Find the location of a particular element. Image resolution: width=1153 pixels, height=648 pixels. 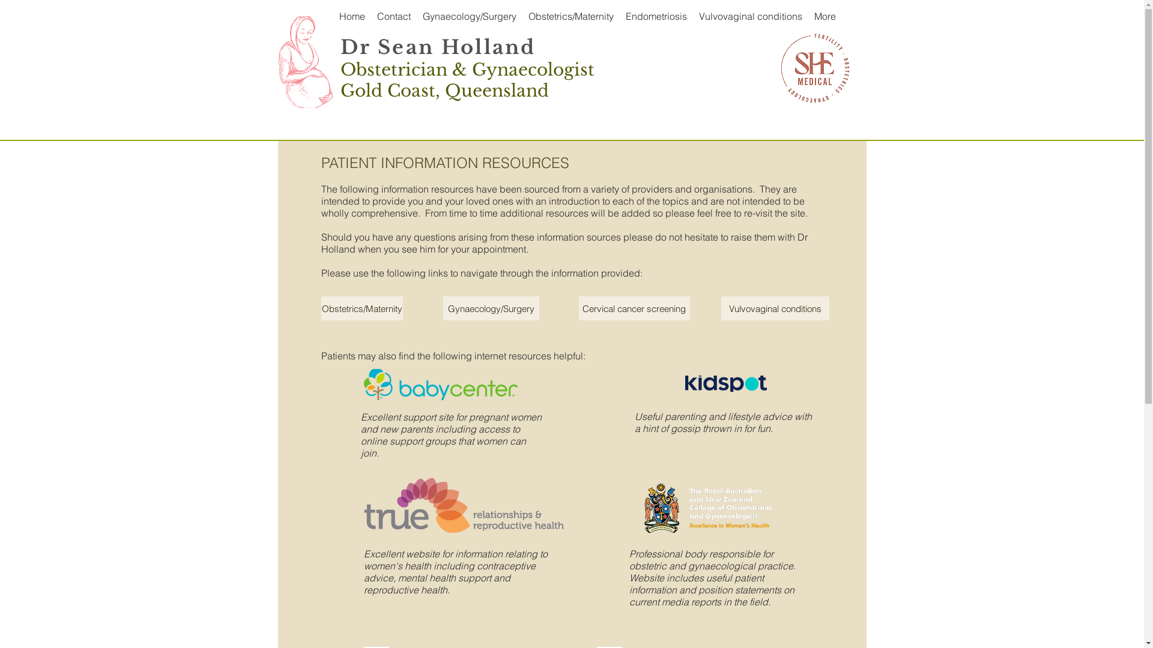

Vulvovaginal conditions is located at coordinates (775, 308).